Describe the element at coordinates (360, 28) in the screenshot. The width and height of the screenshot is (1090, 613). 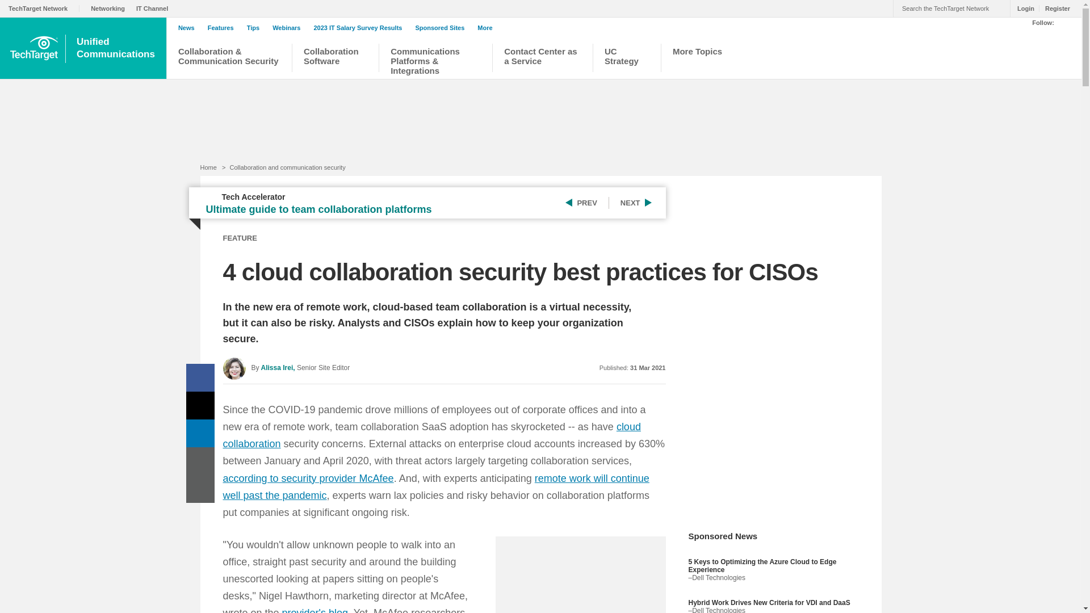
I see `2023 IT Salary Survey Results` at that location.